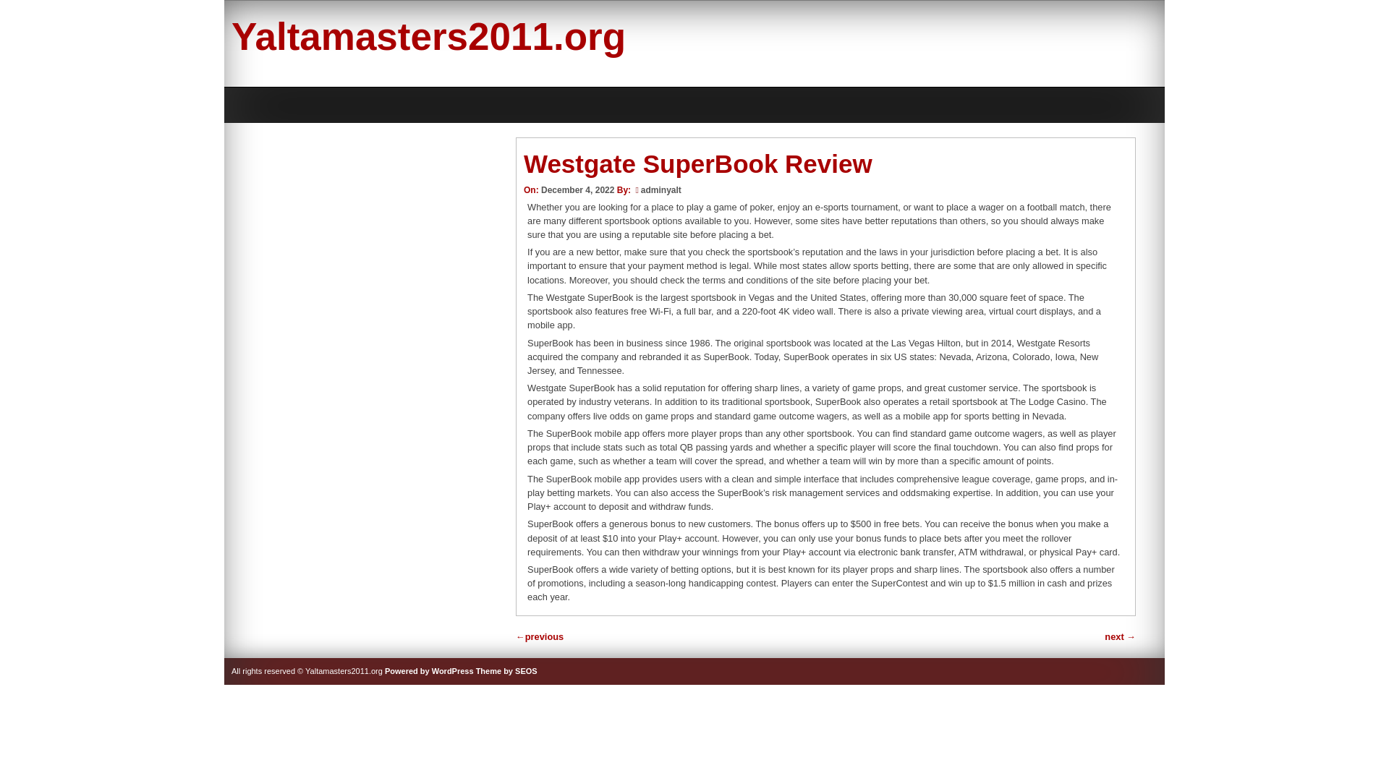 The image size is (1389, 781). What do you see at coordinates (506, 671) in the screenshot?
I see `Seos free wordpress themes` at bounding box center [506, 671].